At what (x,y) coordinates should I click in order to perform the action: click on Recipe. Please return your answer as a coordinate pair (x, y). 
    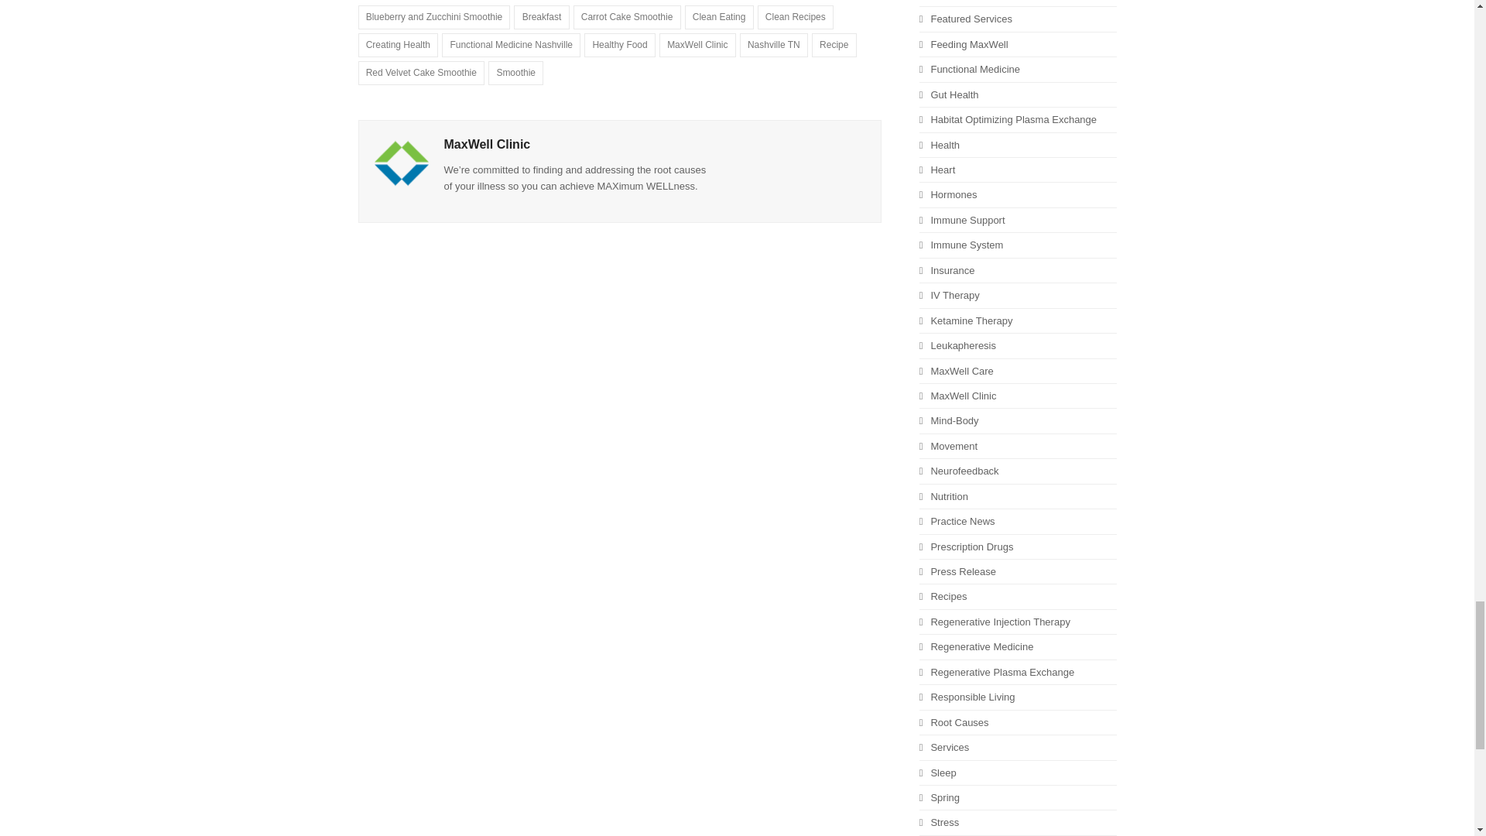
    Looking at the image, I should click on (834, 45).